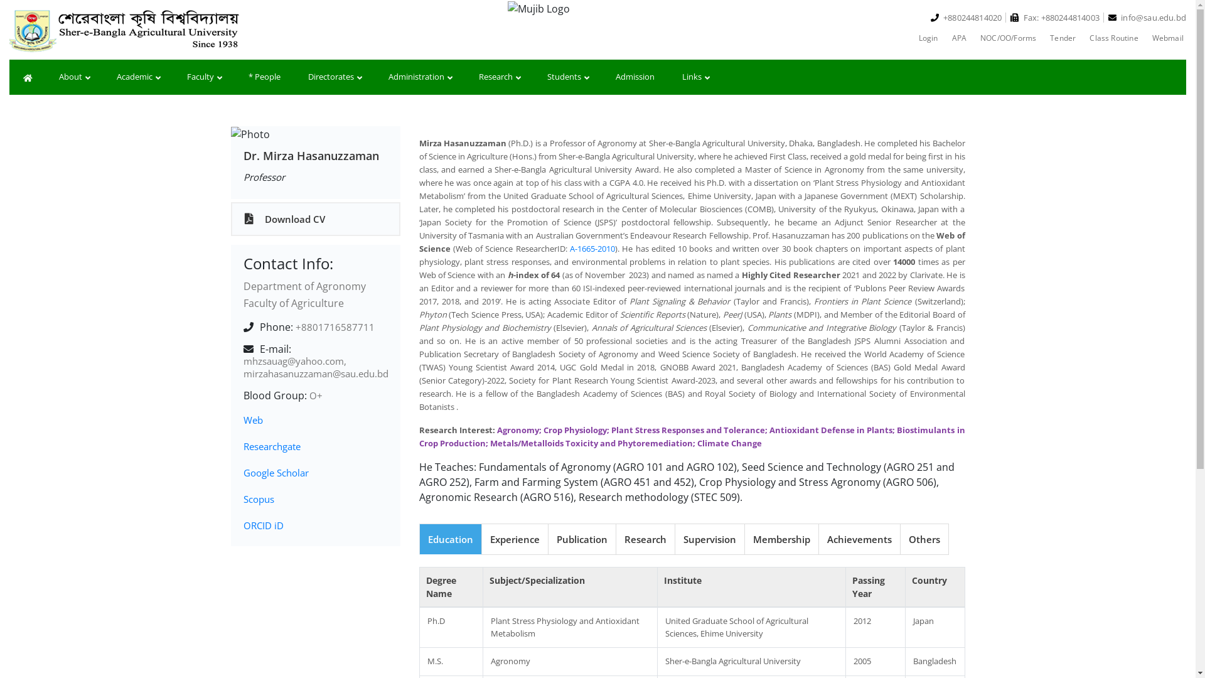  What do you see at coordinates (74, 77) in the screenshot?
I see `About` at bounding box center [74, 77].